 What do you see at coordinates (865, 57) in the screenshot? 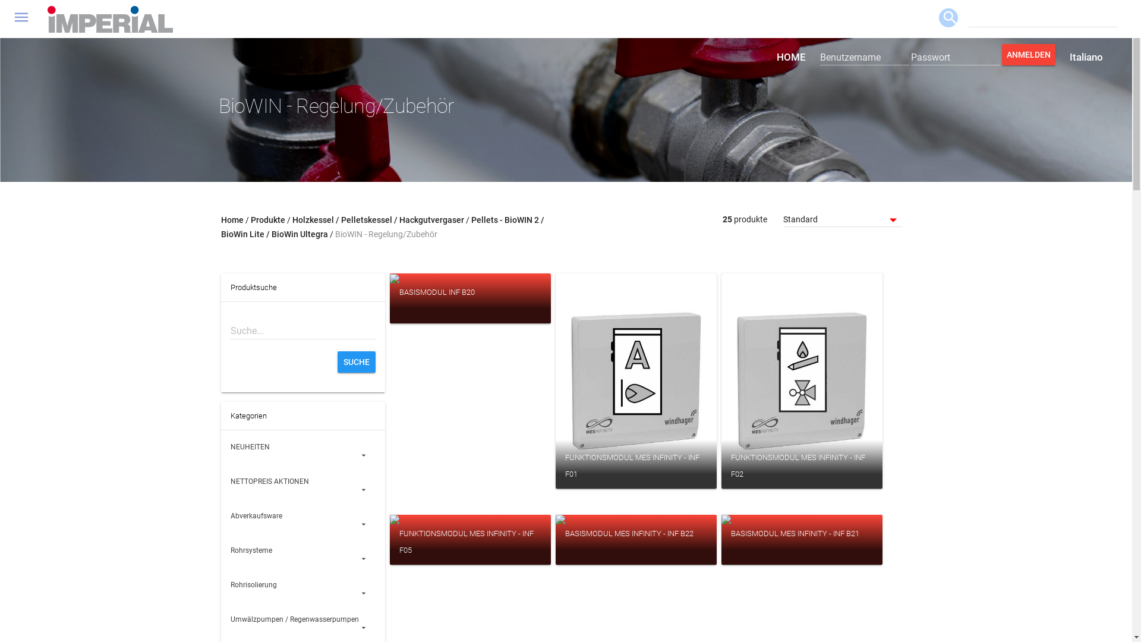
I see `Benutzername` at bounding box center [865, 57].